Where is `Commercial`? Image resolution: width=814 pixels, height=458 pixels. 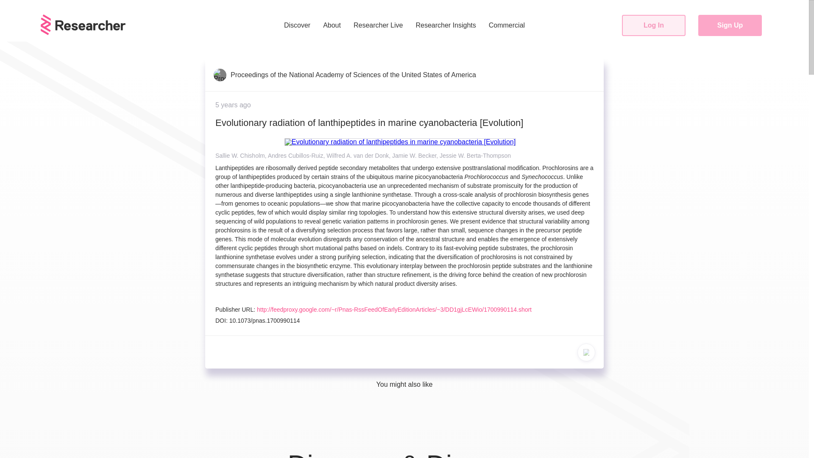 Commercial is located at coordinates (506, 25).